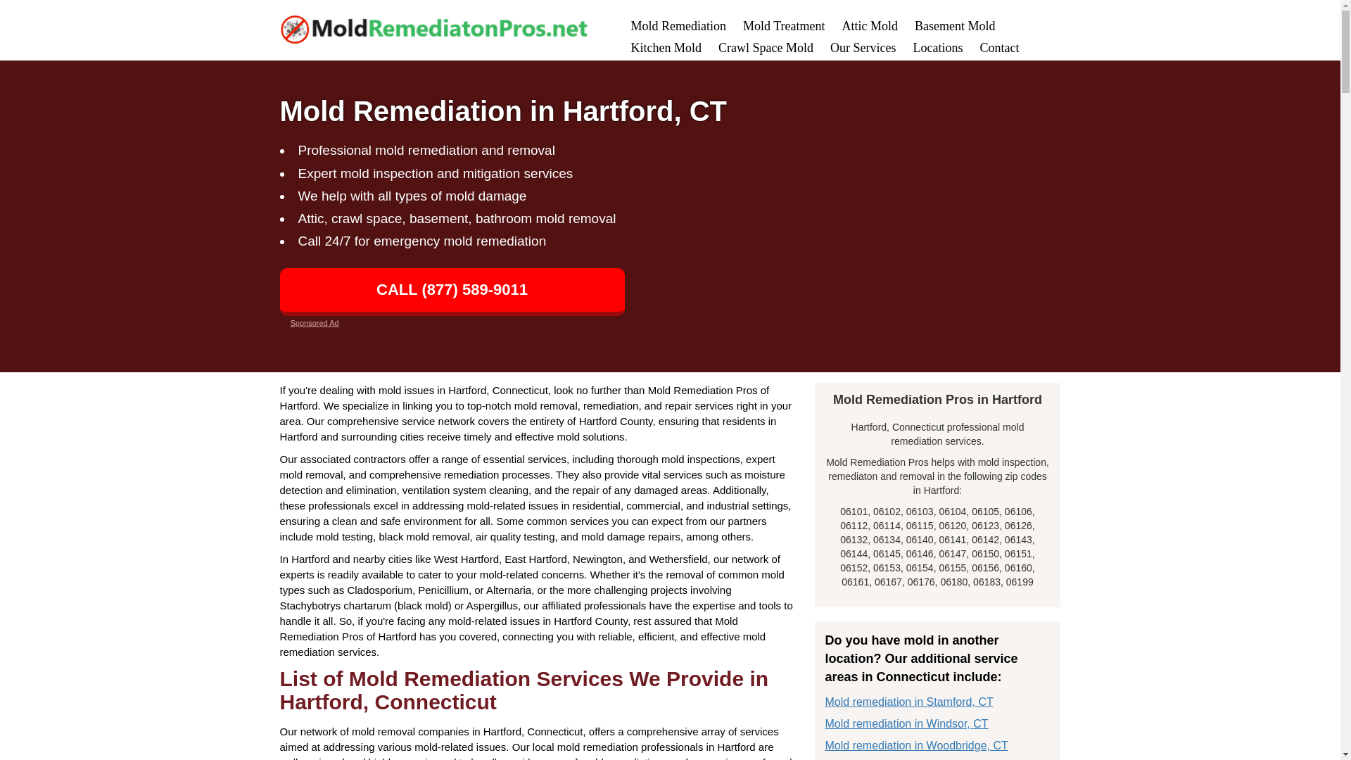 The height and width of the screenshot is (760, 1351). I want to click on Attic Mold, so click(870, 26).